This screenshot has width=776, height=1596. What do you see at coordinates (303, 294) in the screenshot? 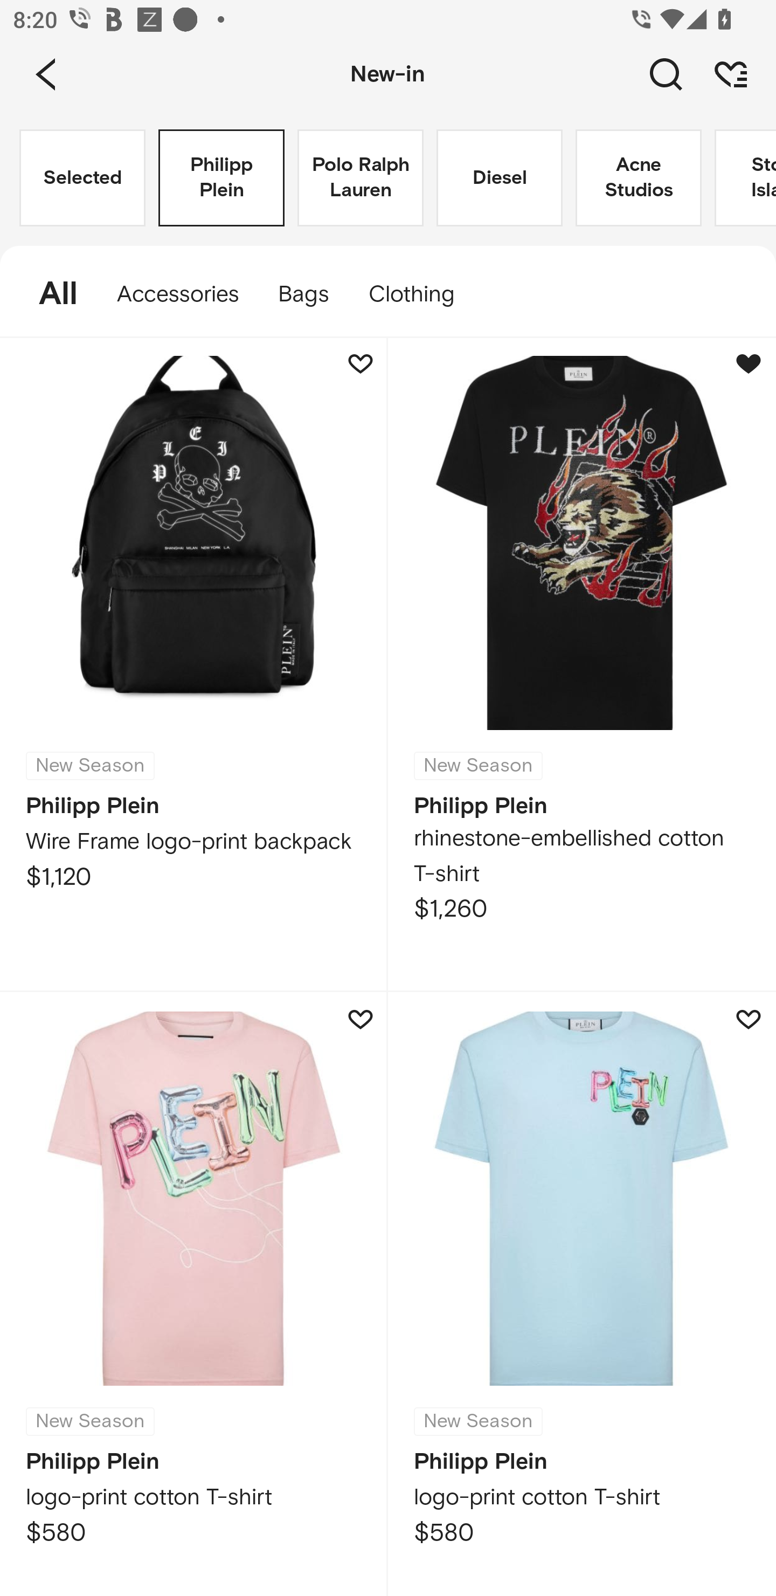
I see `Bags` at bounding box center [303, 294].